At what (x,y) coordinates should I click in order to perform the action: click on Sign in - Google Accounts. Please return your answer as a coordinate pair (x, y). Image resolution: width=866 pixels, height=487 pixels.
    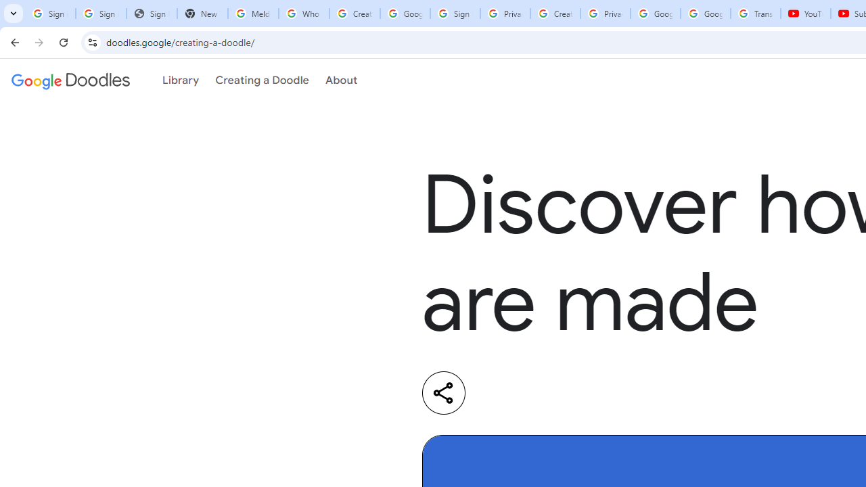
    Looking at the image, I should click on (50, 14).